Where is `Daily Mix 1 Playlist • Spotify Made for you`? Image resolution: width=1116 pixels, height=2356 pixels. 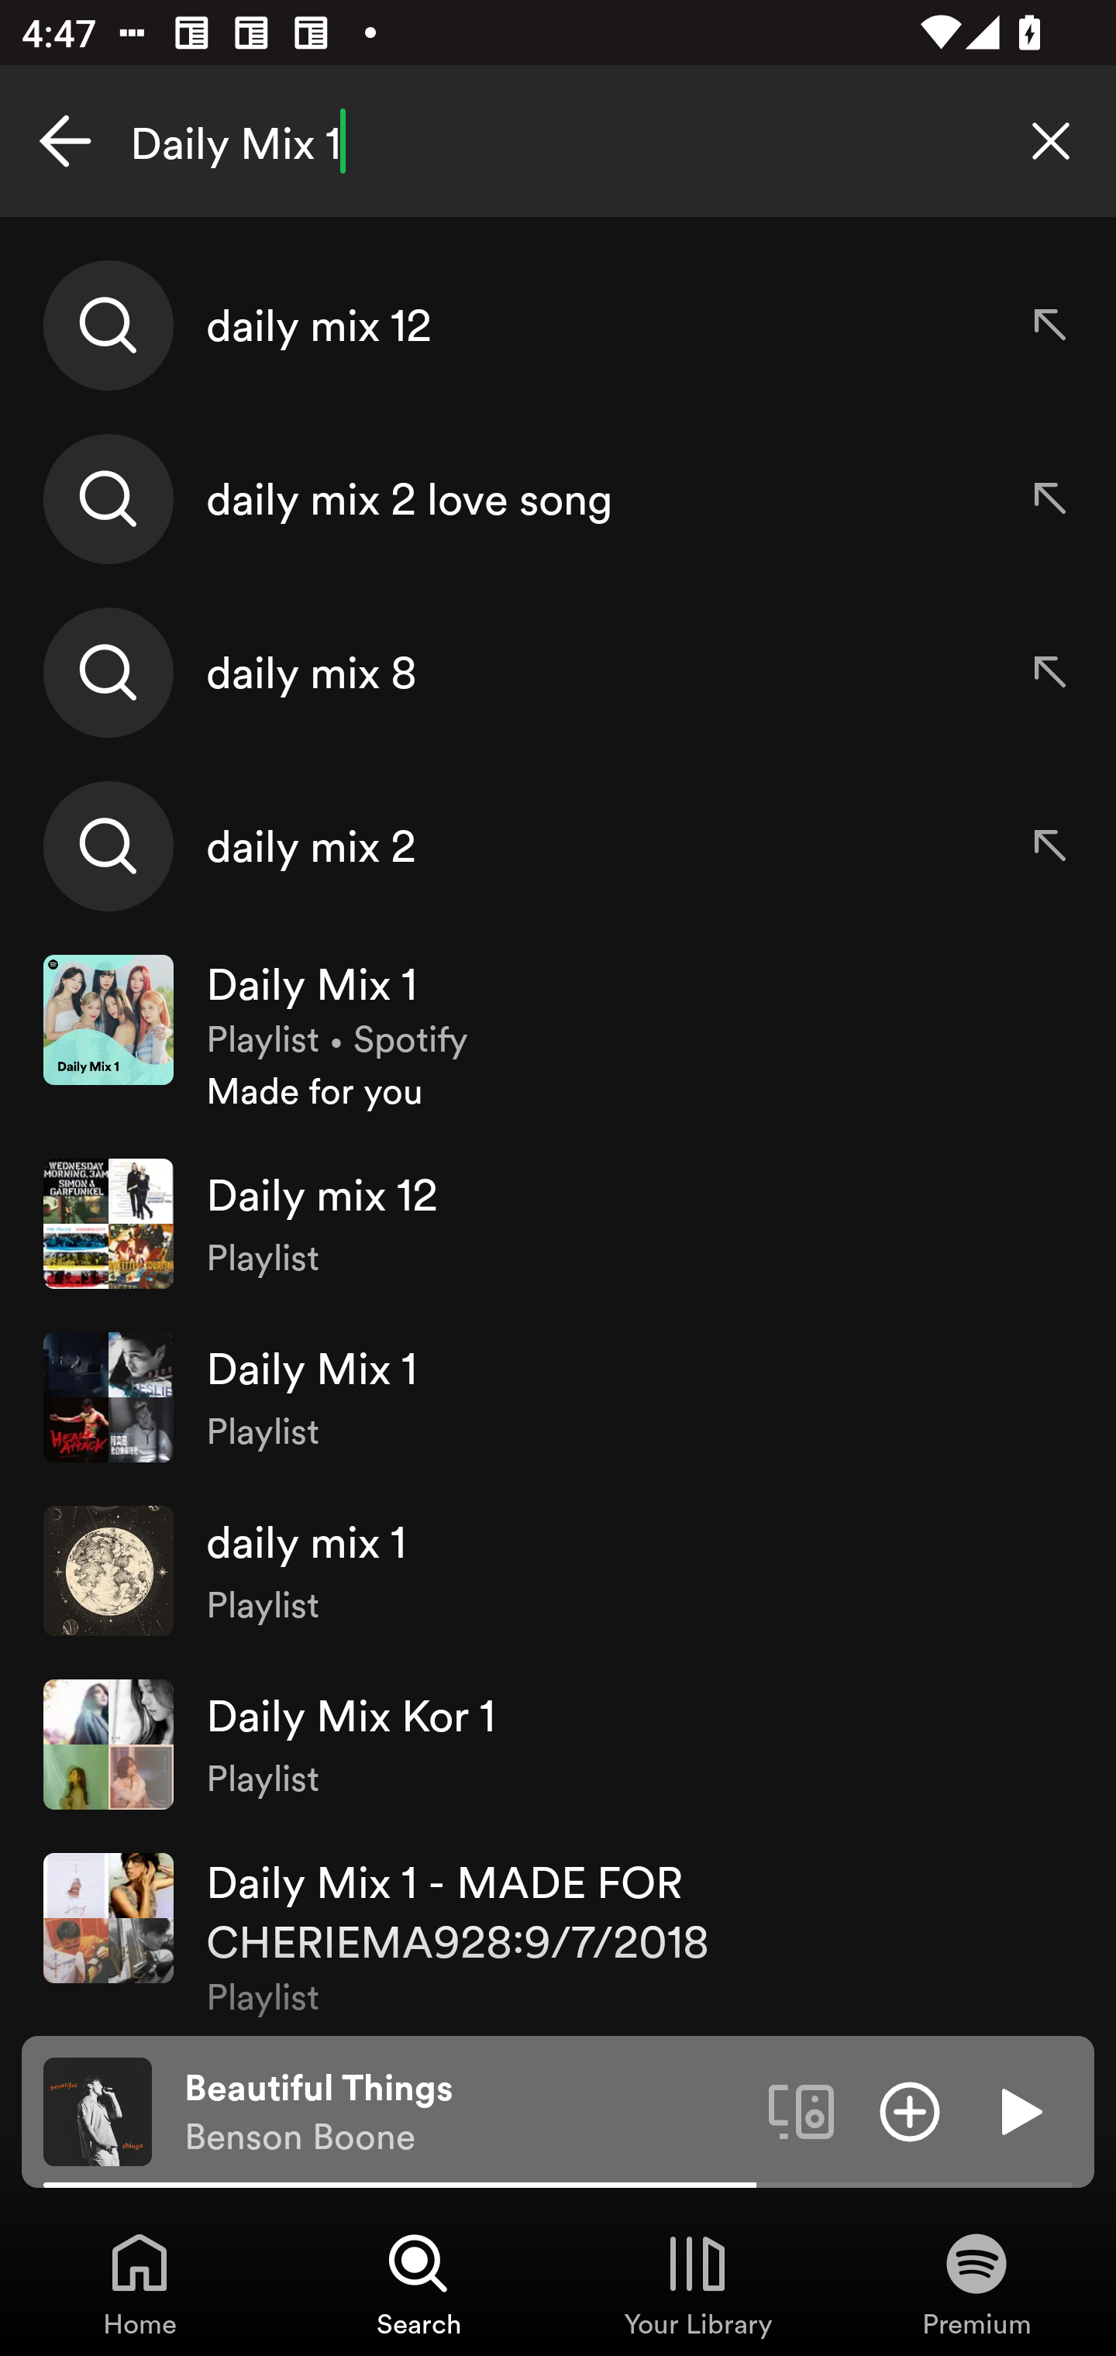
Daily Mix 1 Playlist • Spotify Made for you is located at coordinates (558, 1035).